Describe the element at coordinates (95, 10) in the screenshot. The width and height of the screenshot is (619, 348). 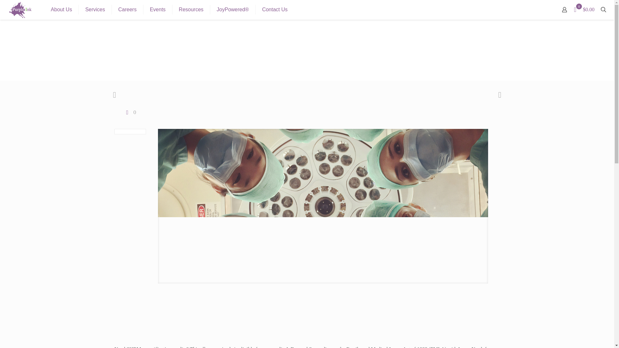
I see `Services` at that location.